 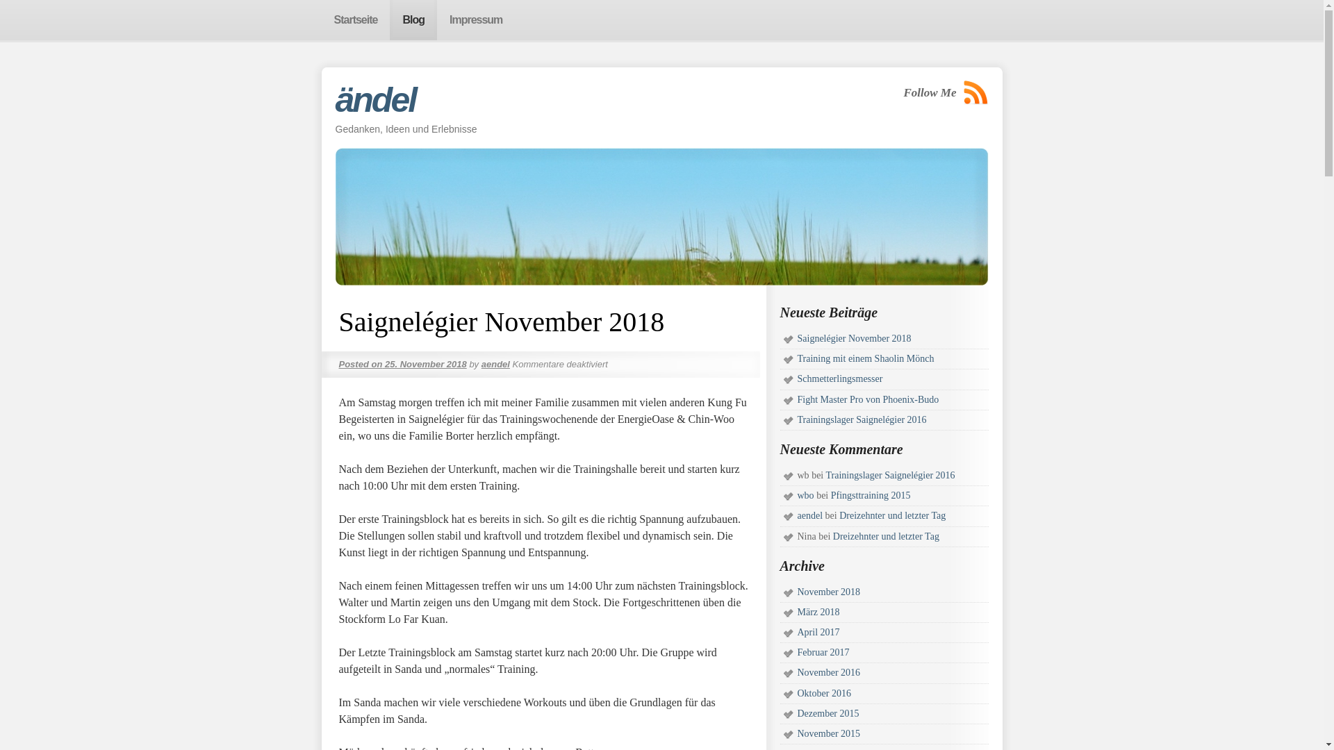 What do you see at coordinates (356, 20) in the screenshot?
I see `Startseite` at bounding box center [356, 20].